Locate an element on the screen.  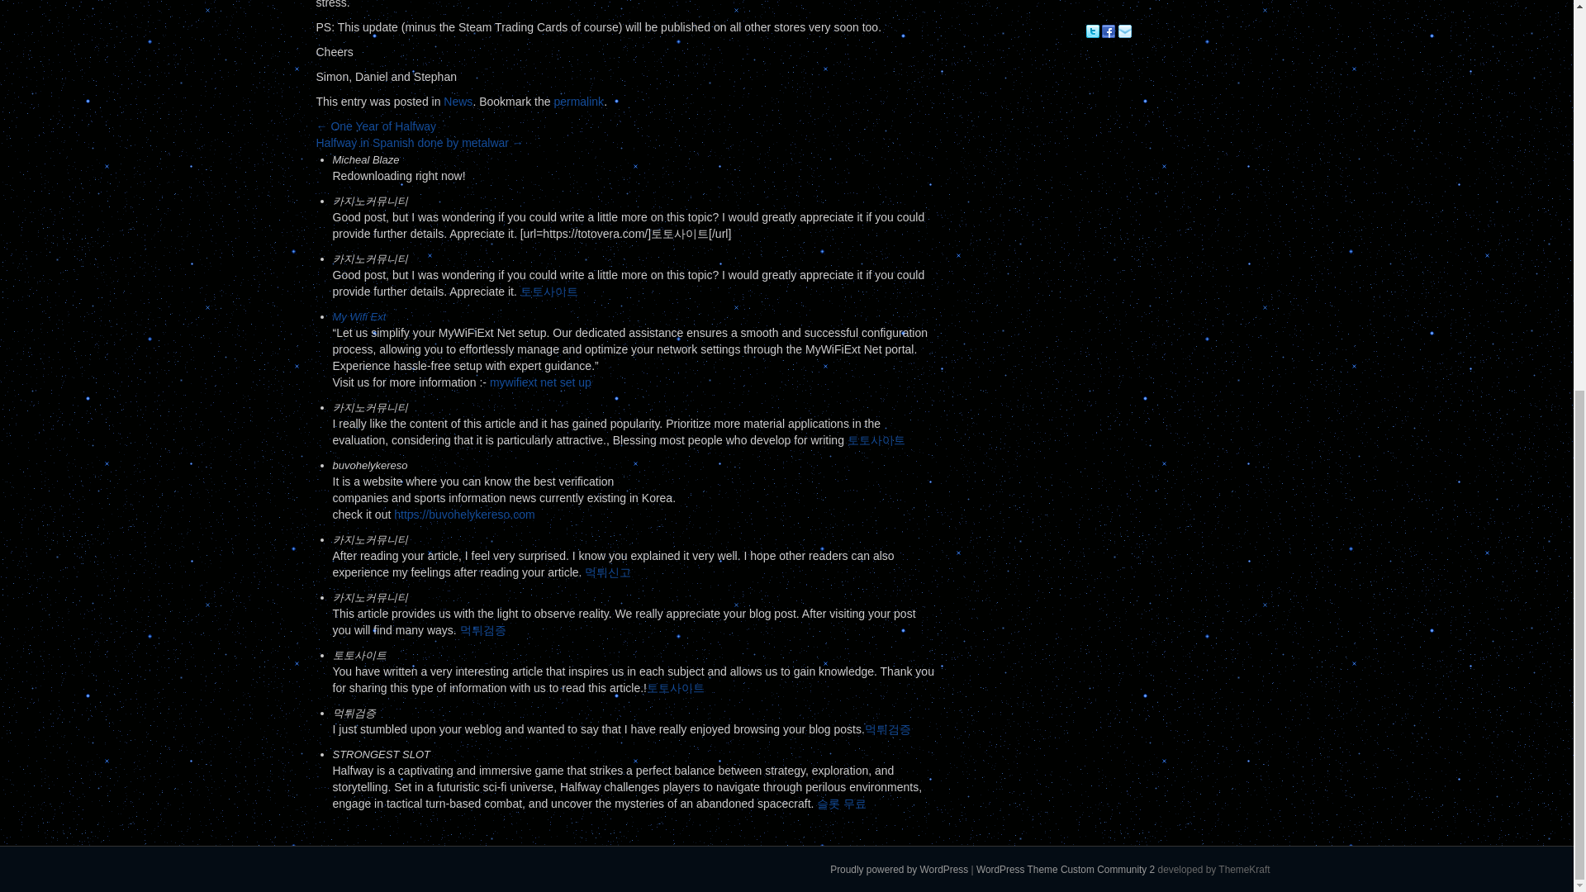
Permalink to Steam Trading Cards and update to version 1.2.6 is located at coordinates (578, 101).